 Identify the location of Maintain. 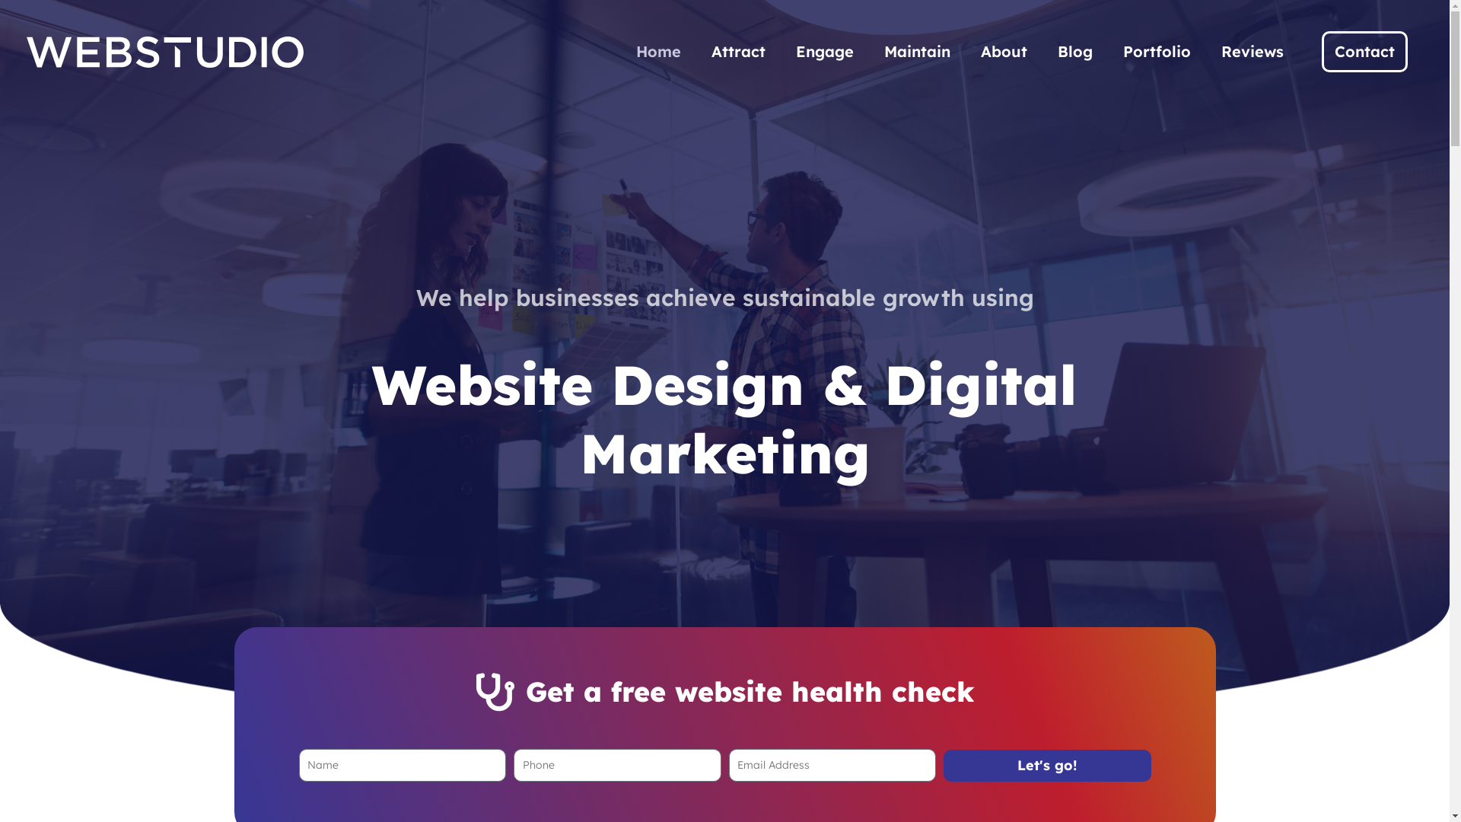
(918, 52).